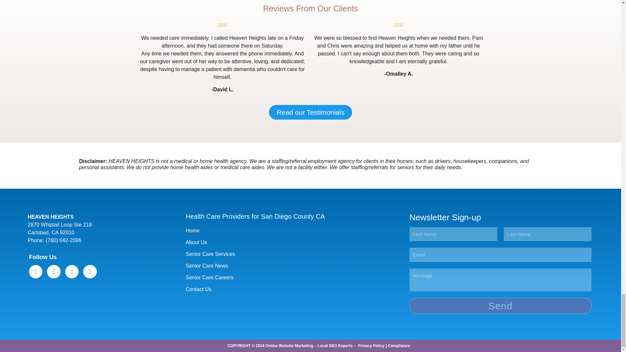 This screenshot has height=352, width=626. I want to click on Online Website Marketing - Local SEO Experts, so click(309, 346).